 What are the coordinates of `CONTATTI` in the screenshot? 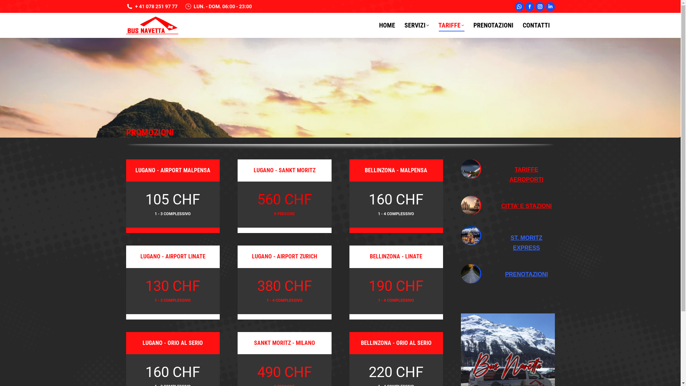 It's located at (535, 25).